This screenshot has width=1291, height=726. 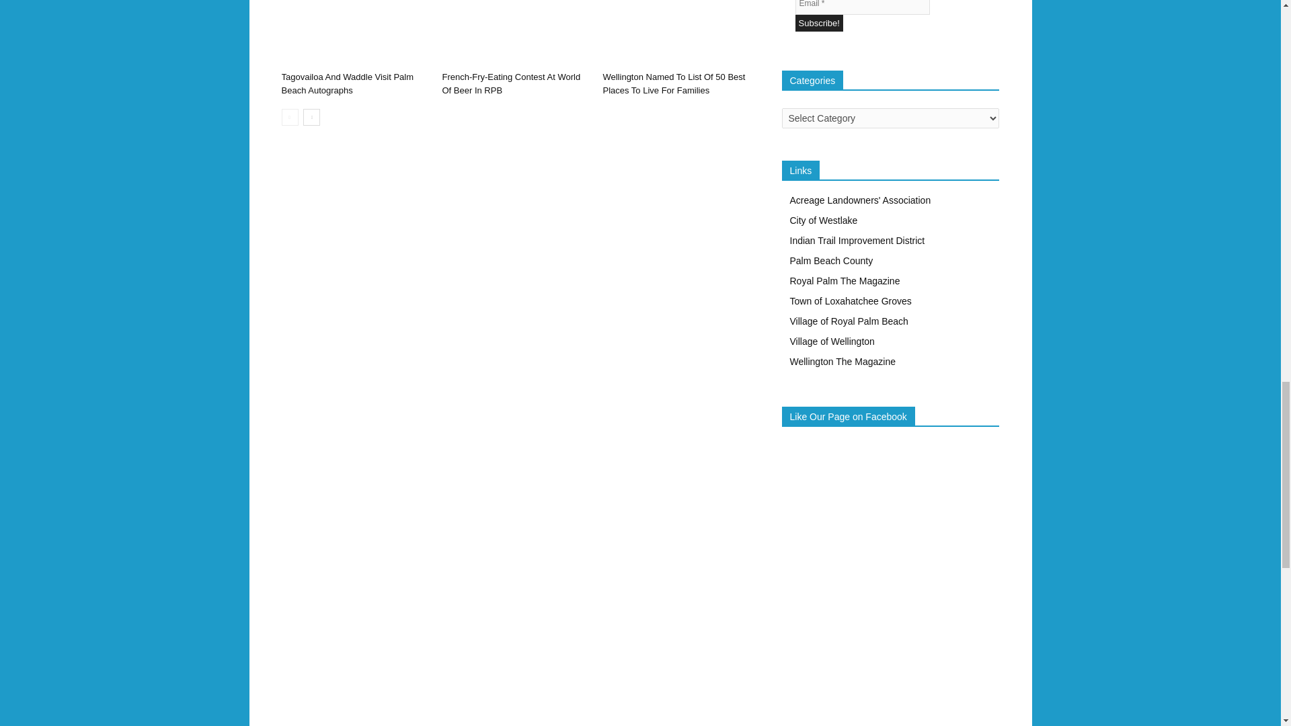 What do you see at coordinates (819, 23) in the screenshot?
I see `Subscribe!` at bounding box center [819, 23].